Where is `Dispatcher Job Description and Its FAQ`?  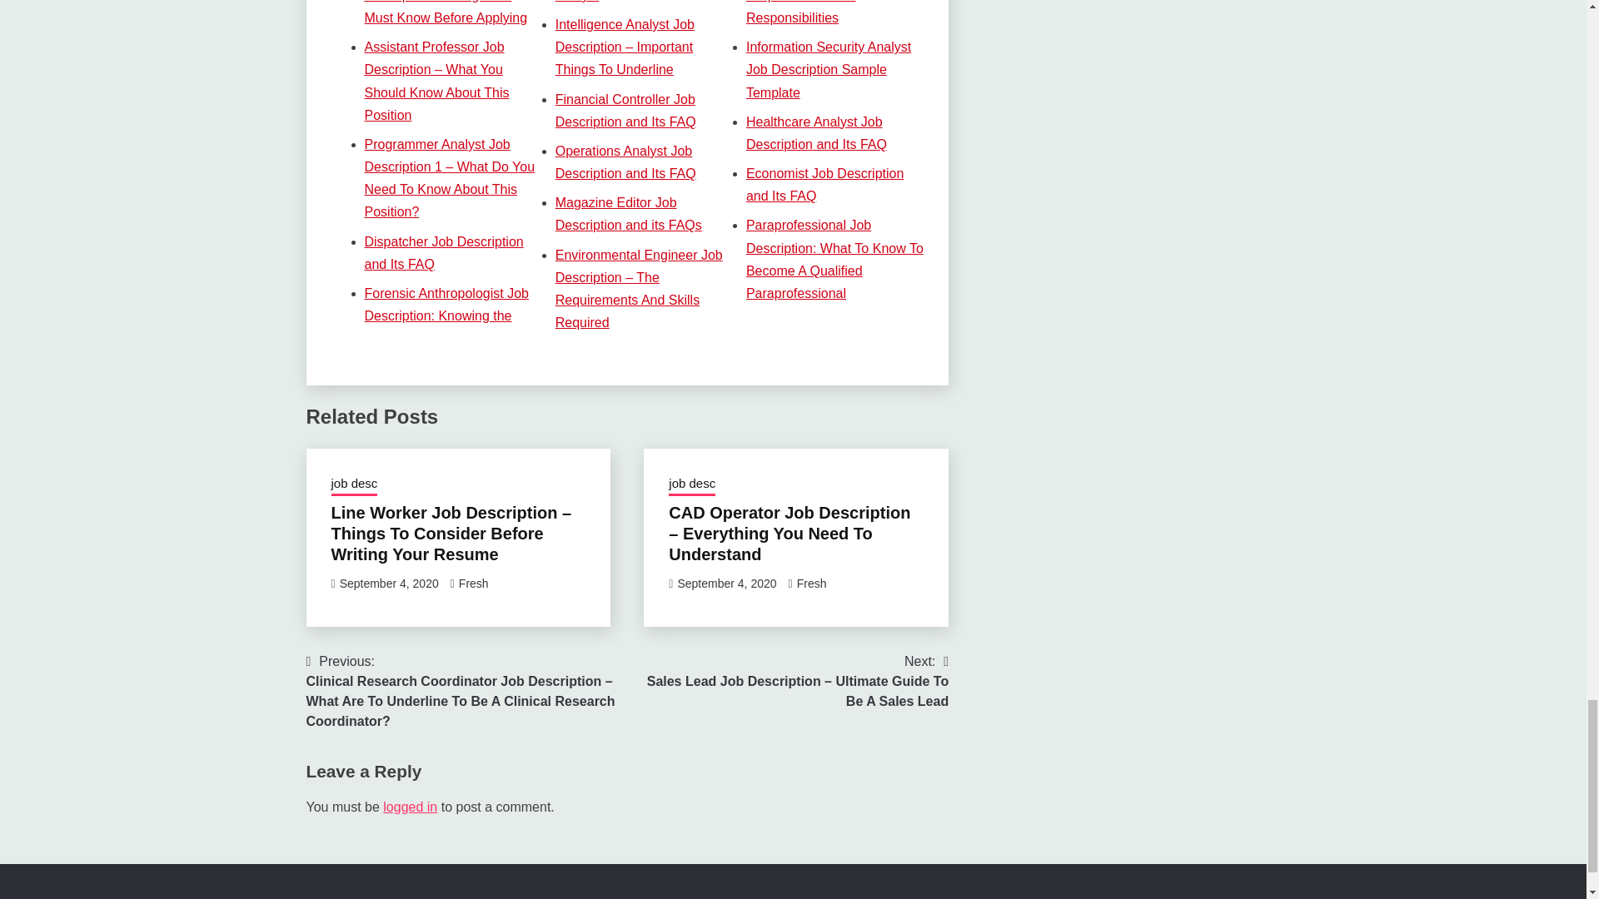 Dispatcher Job Description and Its FAQ is located at coordinates (444, 253).